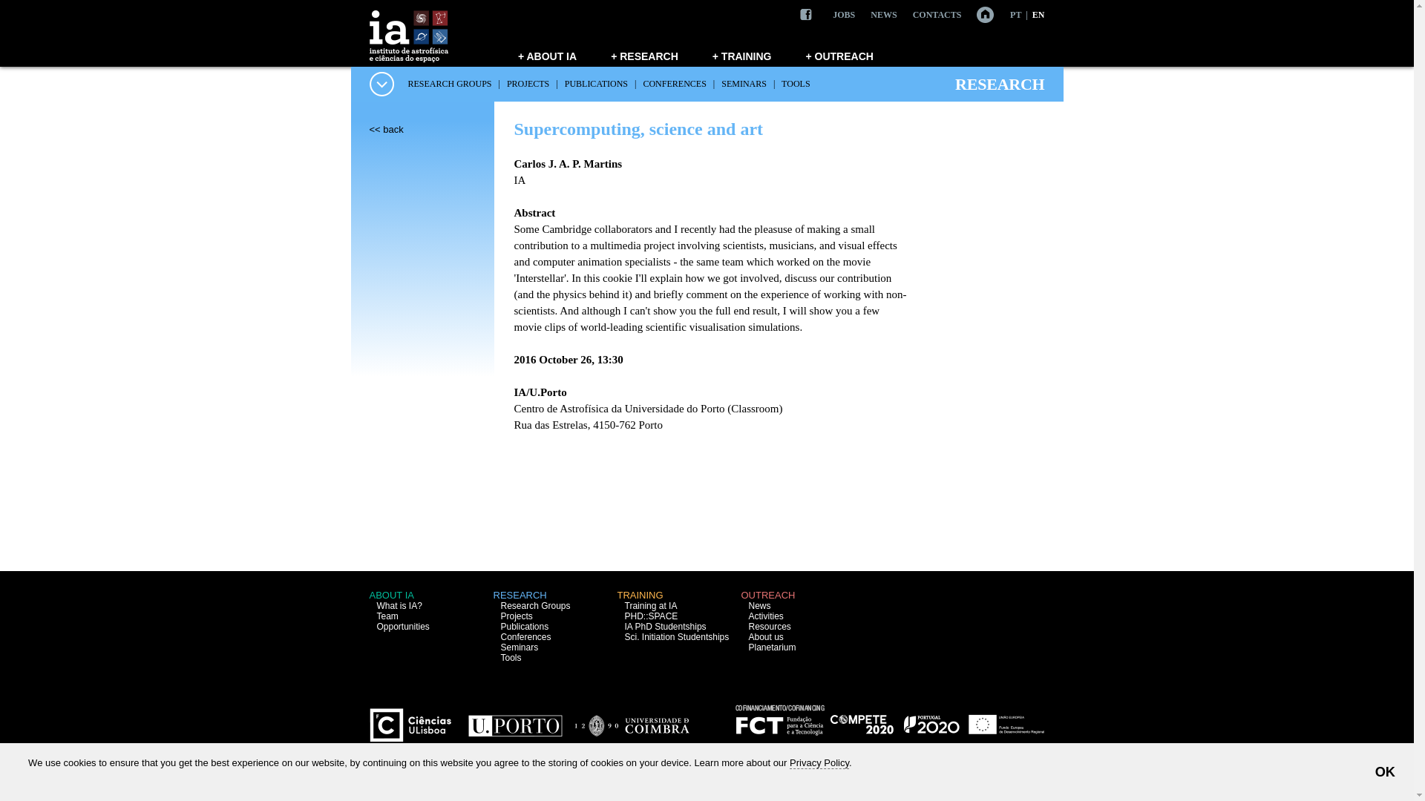  Describe the element at coordinates (937, 15) in the screenshot. I see `CONTACTS` at that location.